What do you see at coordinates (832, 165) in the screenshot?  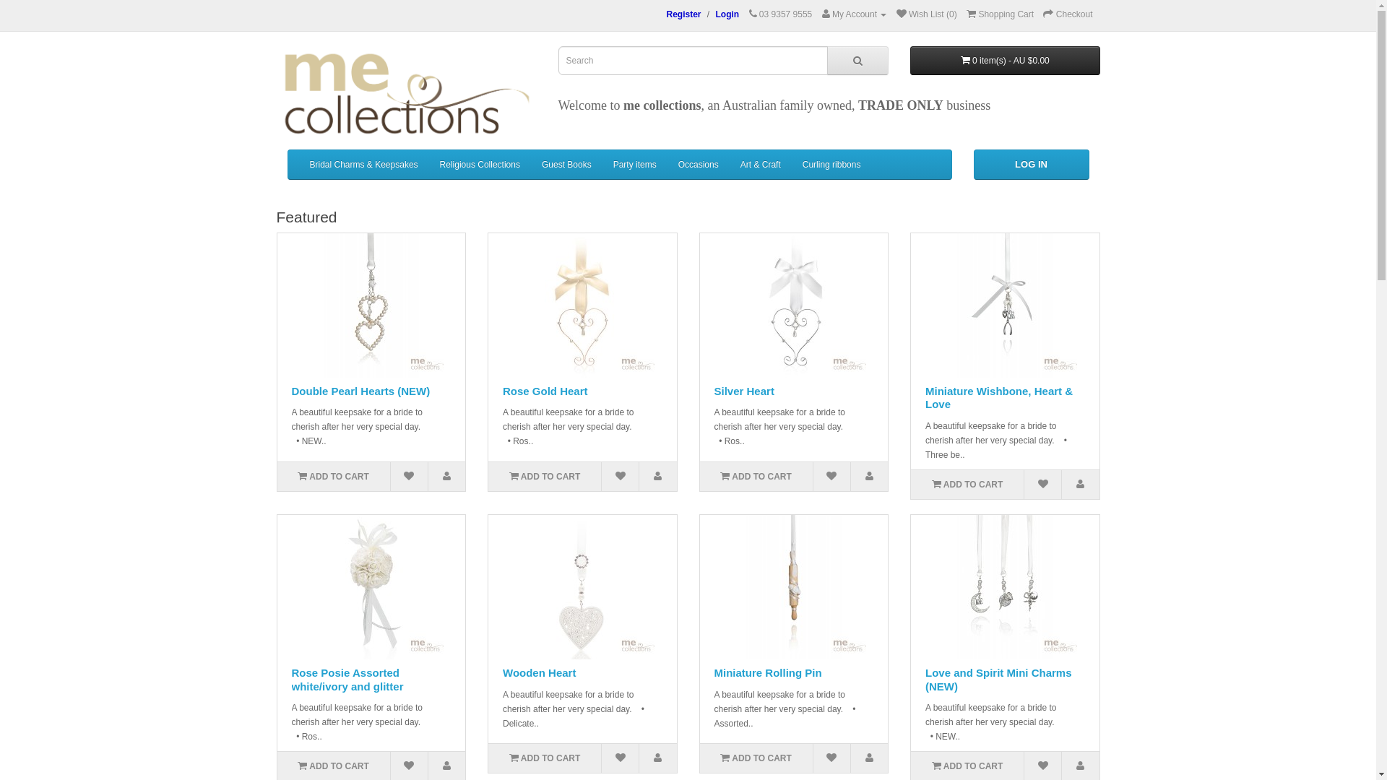 I see `Curling ribbons` at bounding box center [832, 165].